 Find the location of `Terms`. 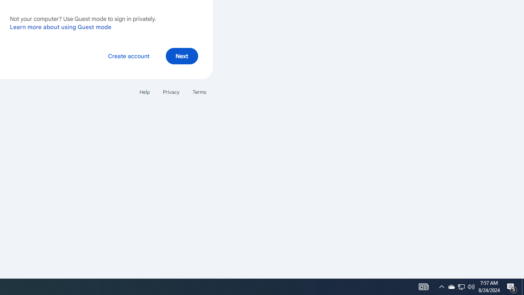

Terms is located at coordinates (199, 92).